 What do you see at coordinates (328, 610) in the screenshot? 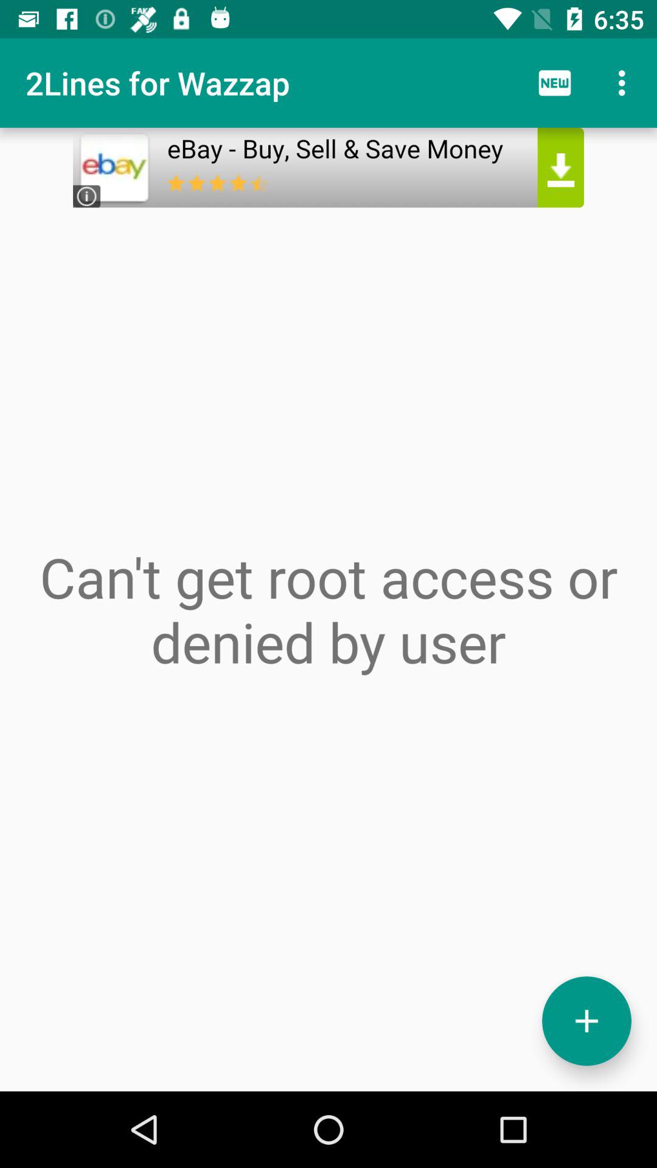
I see `press the item at the center` at bounding box center [328, 610].